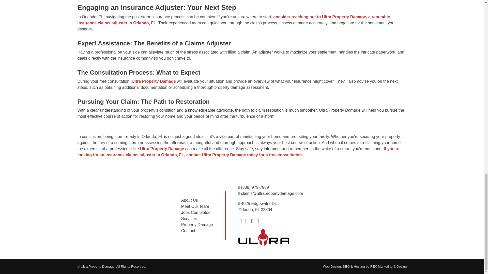  What do you see at coordinates (190, 200) in the screenshot?
I see `About Us` at bounding box center [190, 200].